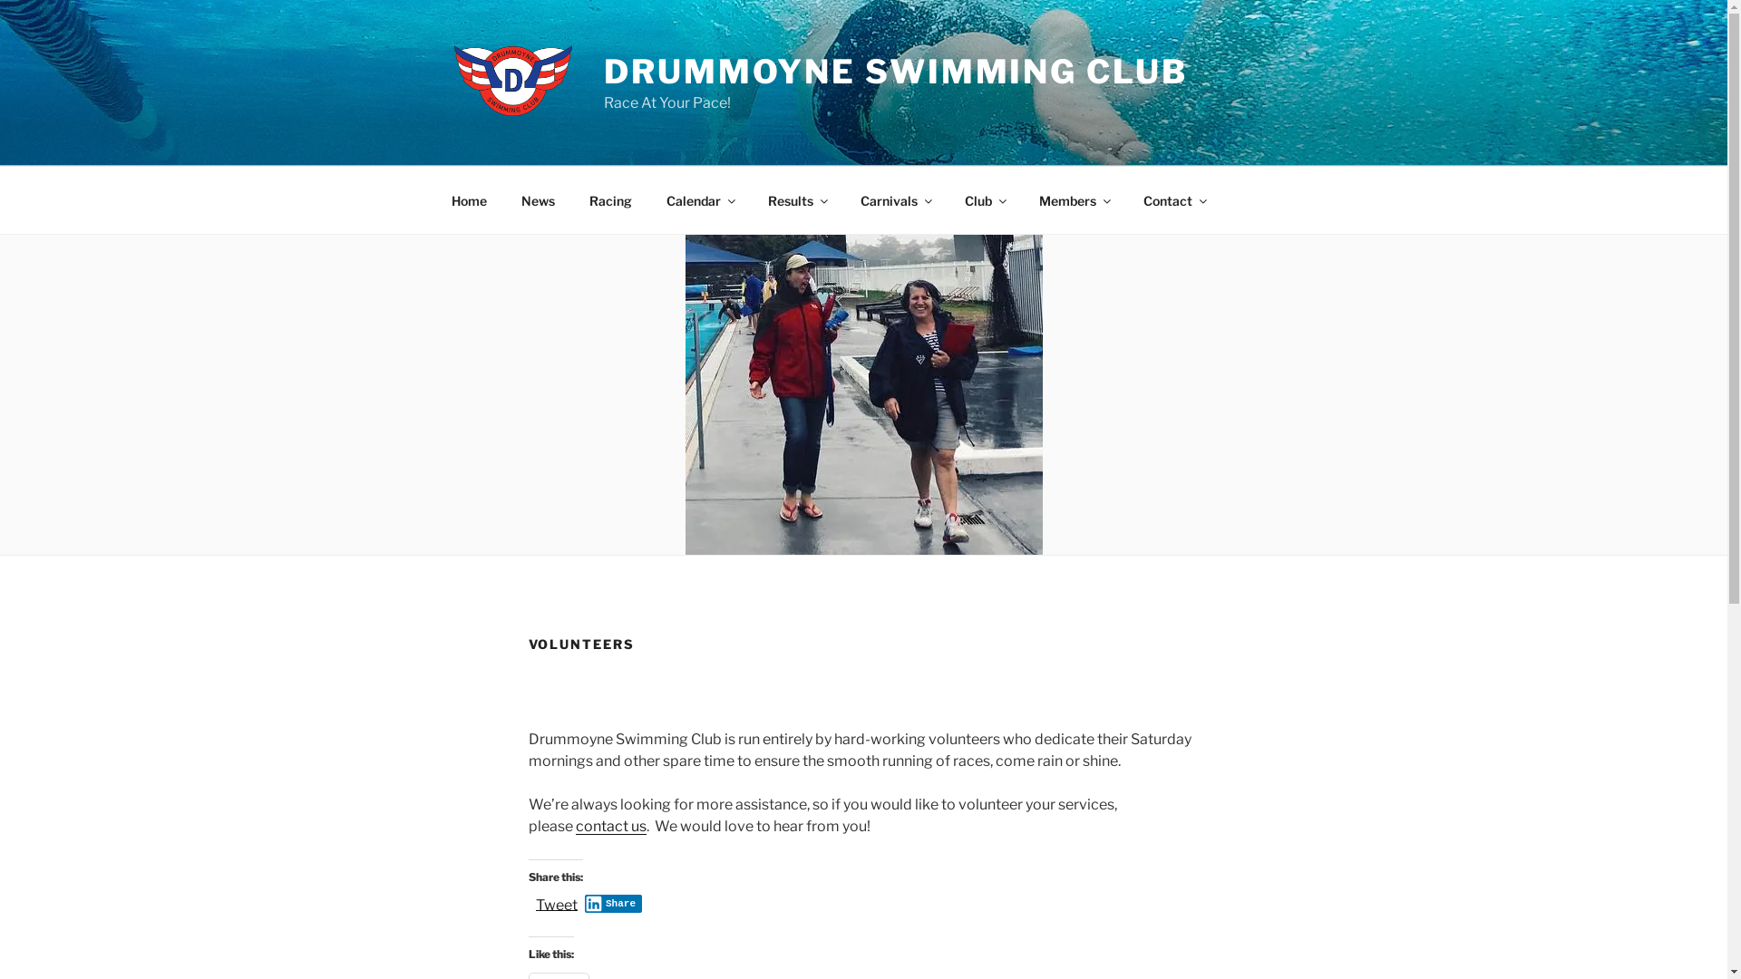 This screenshot has height=979, width=1741. I want to click on Calendar, so click(700, 199).